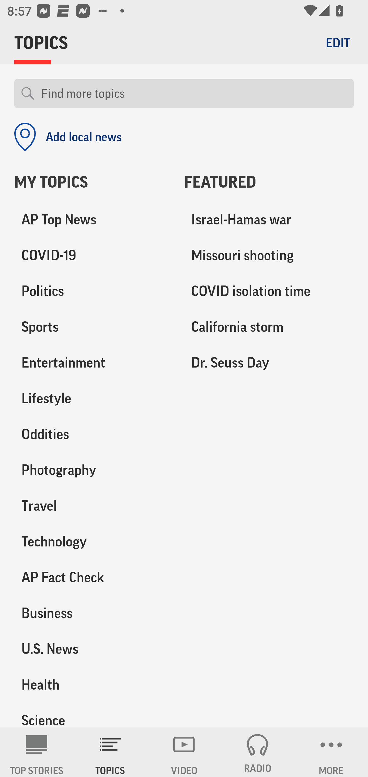 This screenshot has height=777, width=368. I want to click on AP Top News, so click(92, 220).